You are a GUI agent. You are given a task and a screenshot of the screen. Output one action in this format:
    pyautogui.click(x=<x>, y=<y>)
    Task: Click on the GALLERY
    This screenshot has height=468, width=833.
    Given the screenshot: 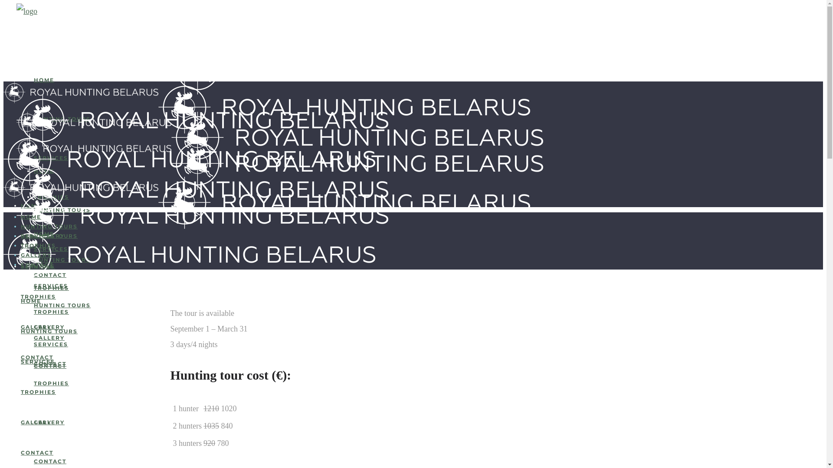 What is the action you would take?
    pyautogui.click(x=36, y=422)
    